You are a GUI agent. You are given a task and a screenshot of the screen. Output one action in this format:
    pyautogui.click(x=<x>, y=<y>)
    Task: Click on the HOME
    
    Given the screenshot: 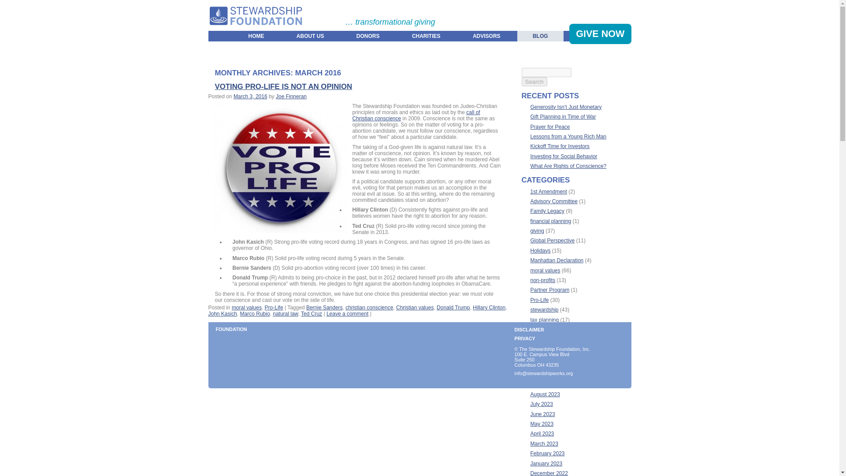 What is the action you would take?
    pyautogui.click(x=256, y=36)
    